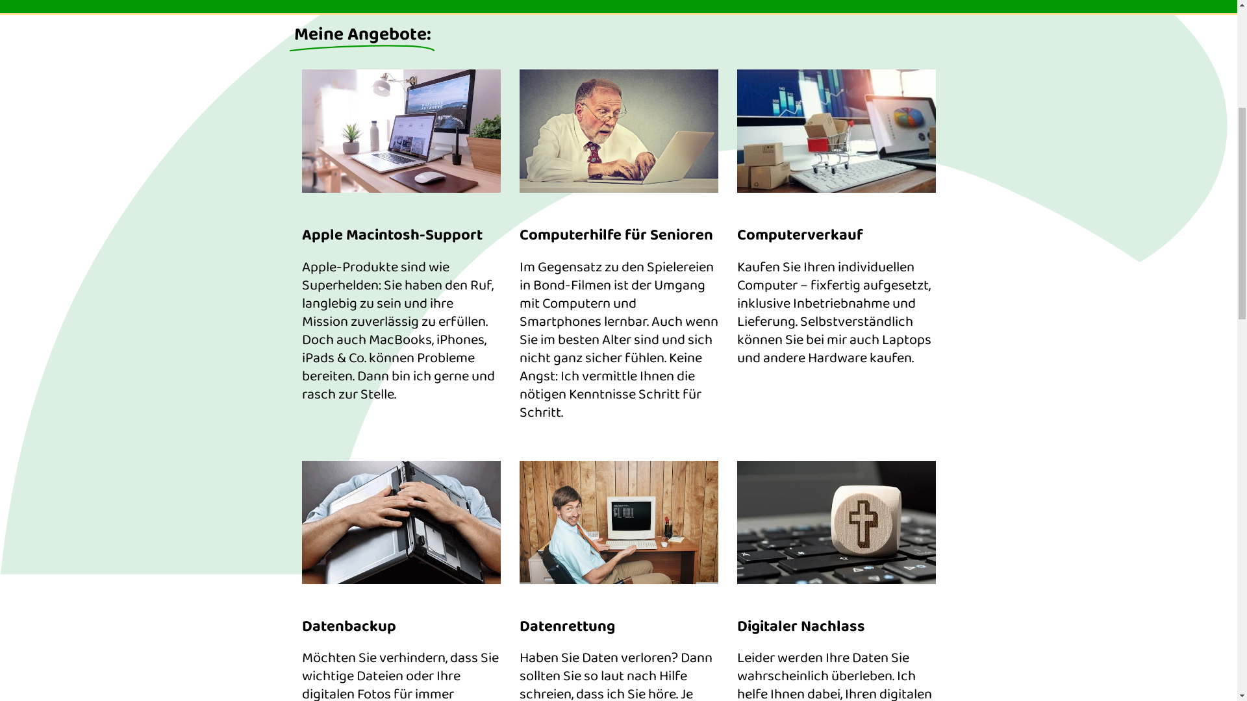  Describe the element at coordinates (774, 140) in the screenshot. I see `Datenbackup` at that location.